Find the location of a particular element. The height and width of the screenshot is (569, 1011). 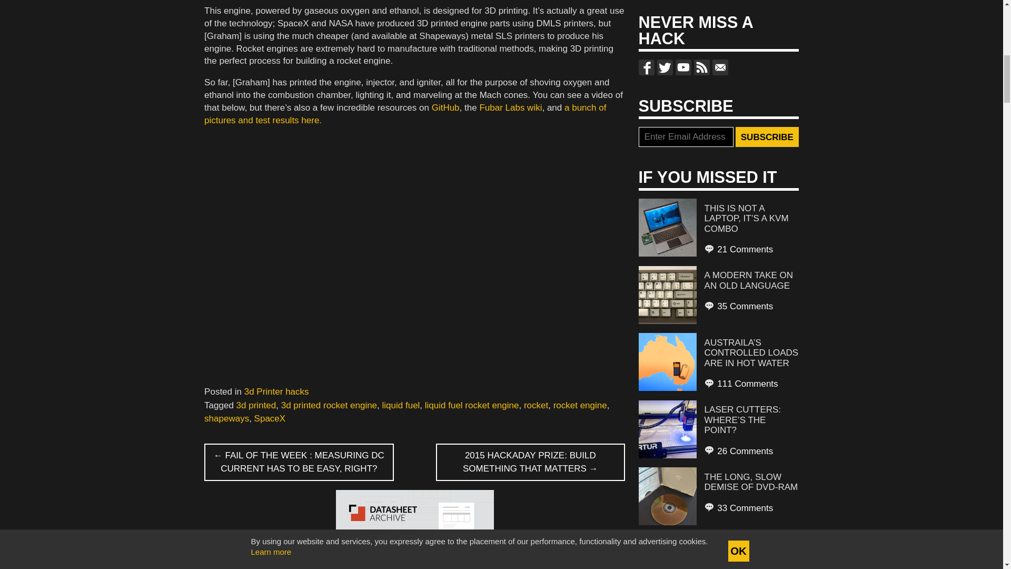

Subscribe is located at coordinates (767, 136).